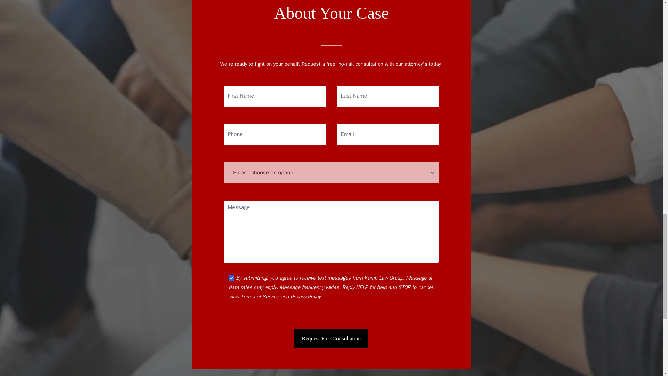 This screenshot has height=376, width=668. What do you see at coordinates (331, 338) in the screenshot?
I see `Request Free Consultation` at bounding box center [331, 338].